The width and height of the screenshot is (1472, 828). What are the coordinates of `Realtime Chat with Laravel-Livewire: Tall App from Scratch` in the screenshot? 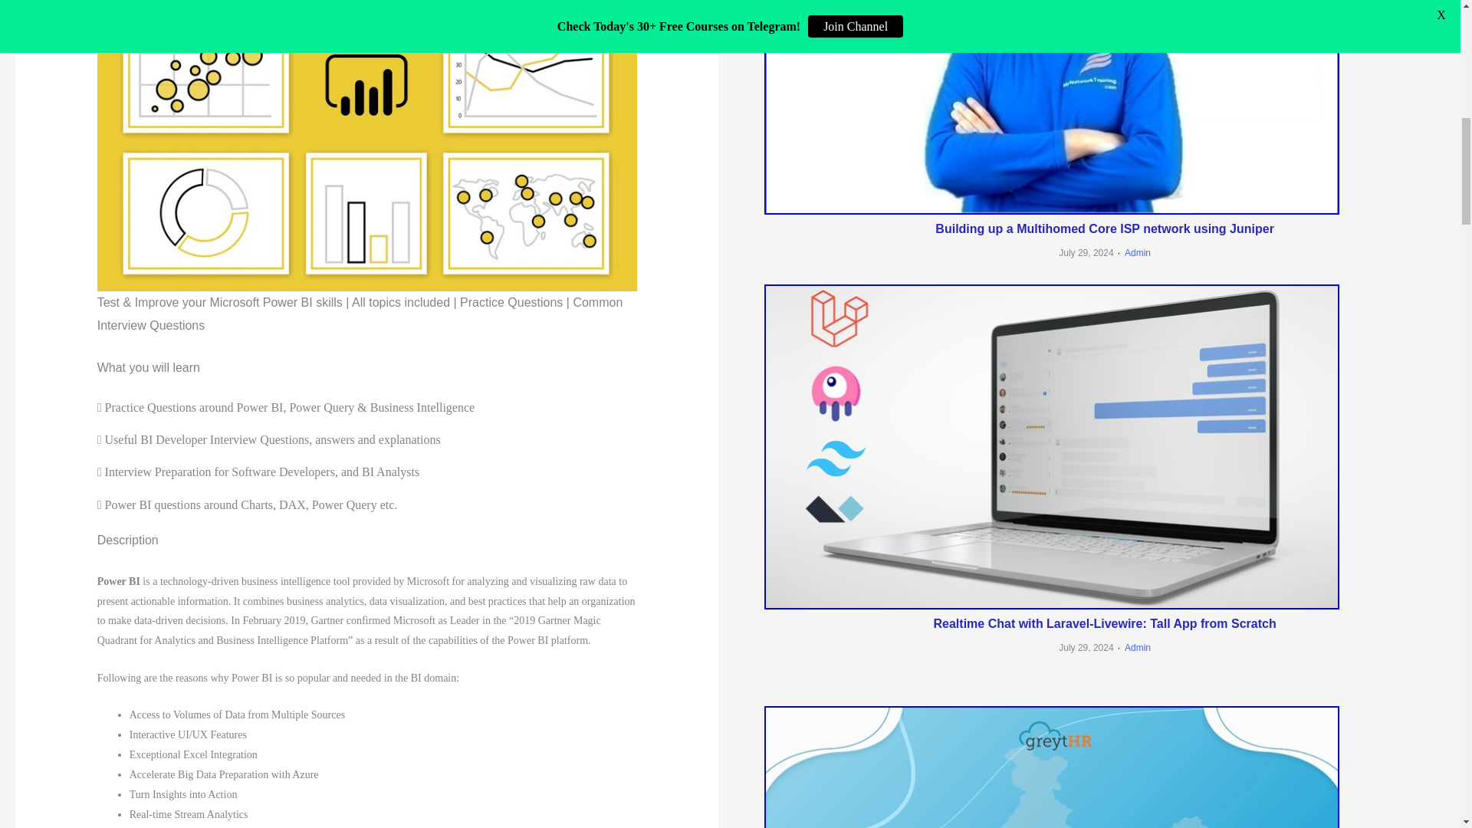 It's located at (1104, 623).